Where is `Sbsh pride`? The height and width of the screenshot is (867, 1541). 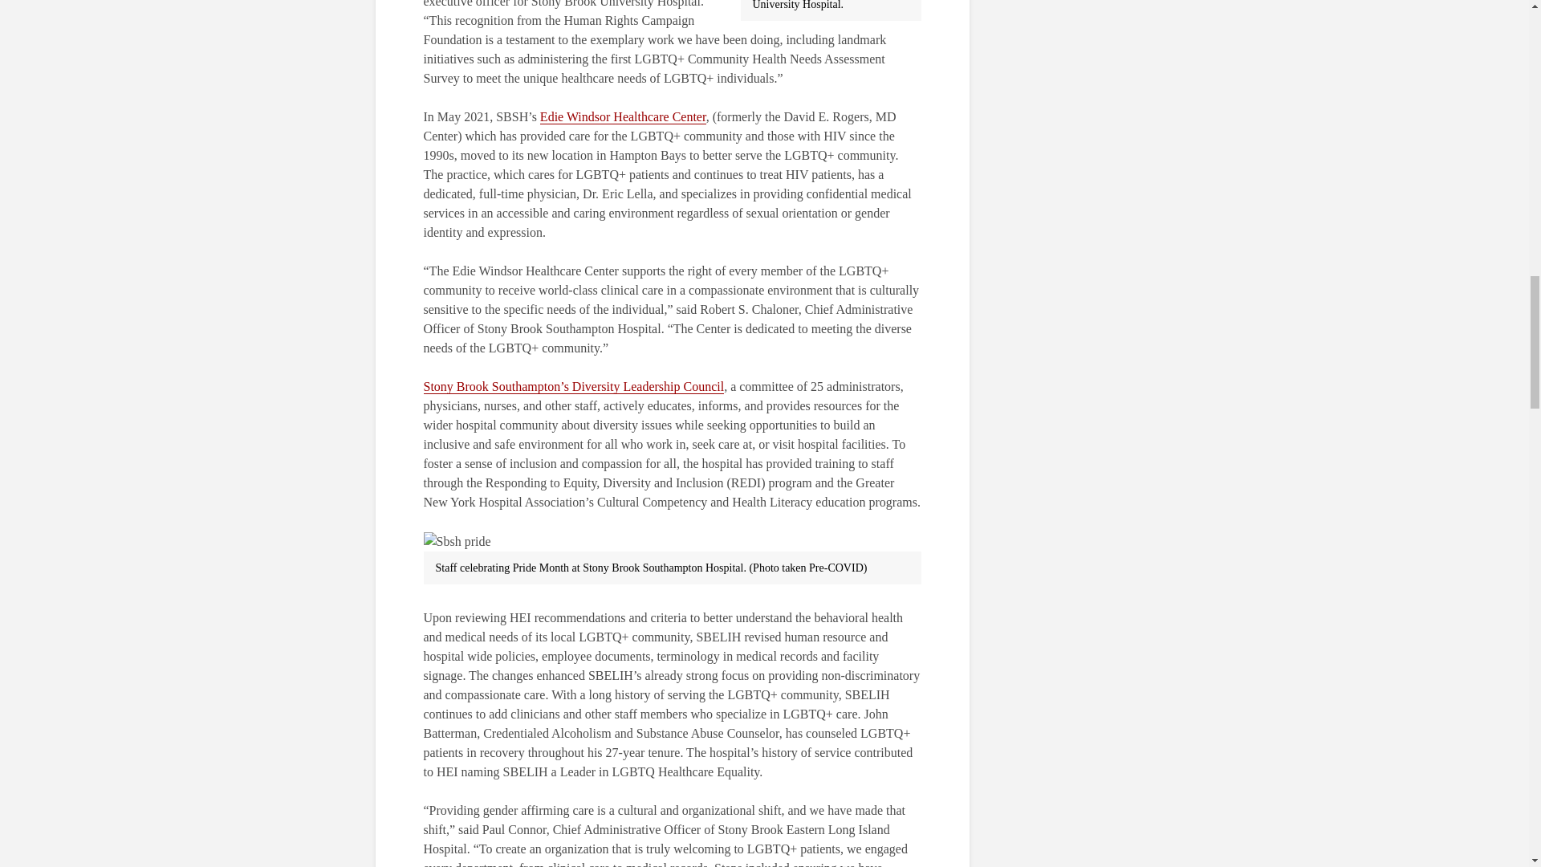 Sbsh pride is located at coordinates (457, 541).